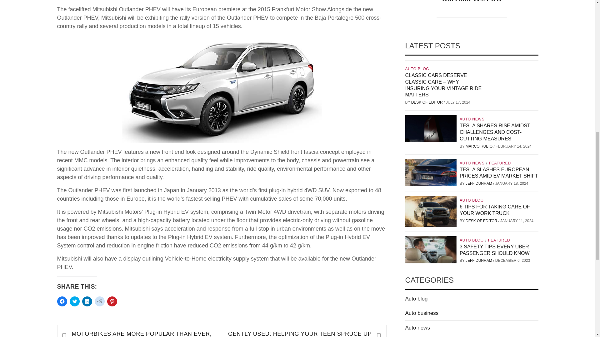 Image resolution: width=600 pixels, height=337 pixels. Describe the element at coordinates (99, 301) in the screenshot. I see `Click to share on Reddit` at that location.